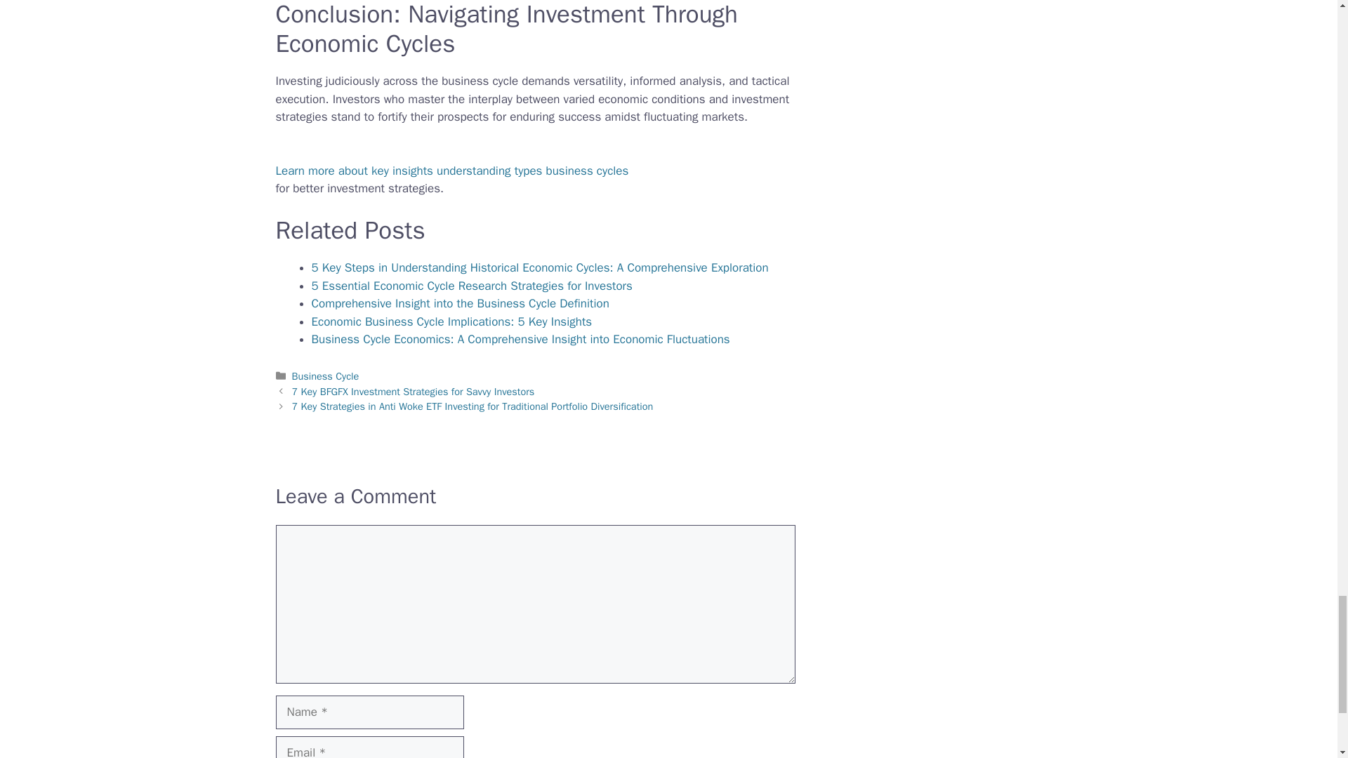 The width and height of the screenshot is (1348, 758). I want to click on Business Cycle, so click(326, 376).